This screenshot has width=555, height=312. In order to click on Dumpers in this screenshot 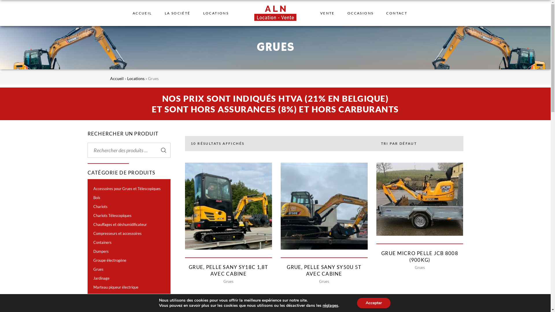, I will do `click(101, 251)`.